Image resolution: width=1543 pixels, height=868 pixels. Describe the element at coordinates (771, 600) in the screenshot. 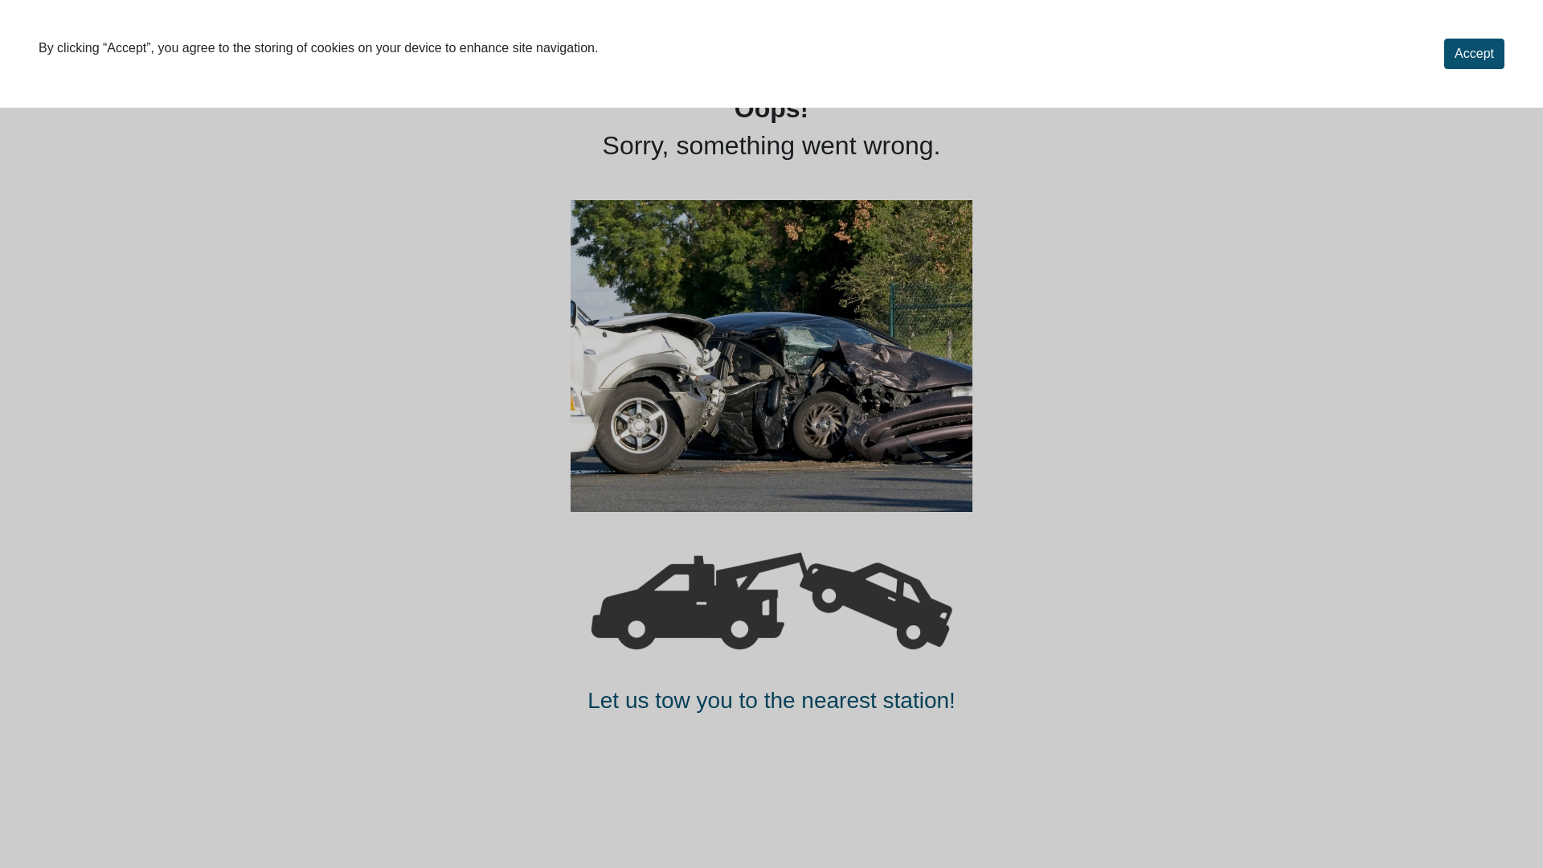

I see `500` at that location.